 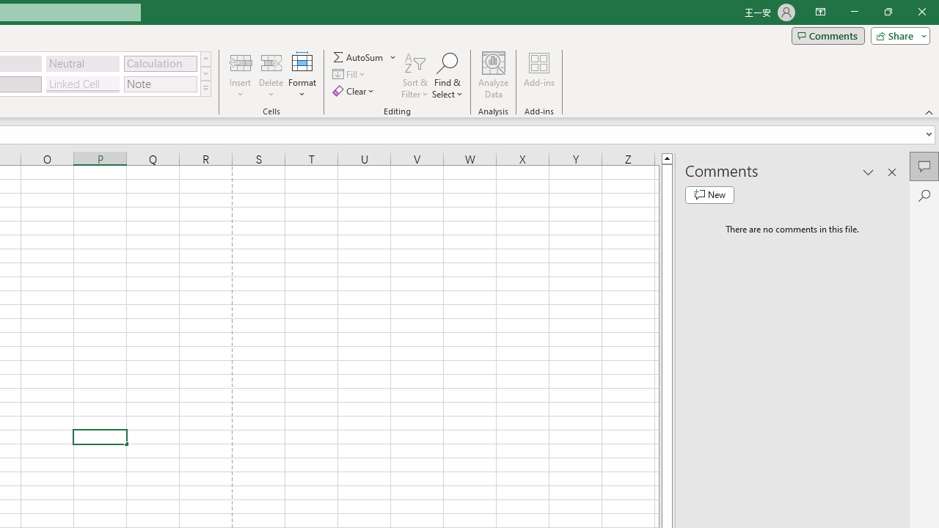 What do you see at coordinates (271, 62) in the screenshot?
I see `Delete Cells...` at bounding box center [271, 62].